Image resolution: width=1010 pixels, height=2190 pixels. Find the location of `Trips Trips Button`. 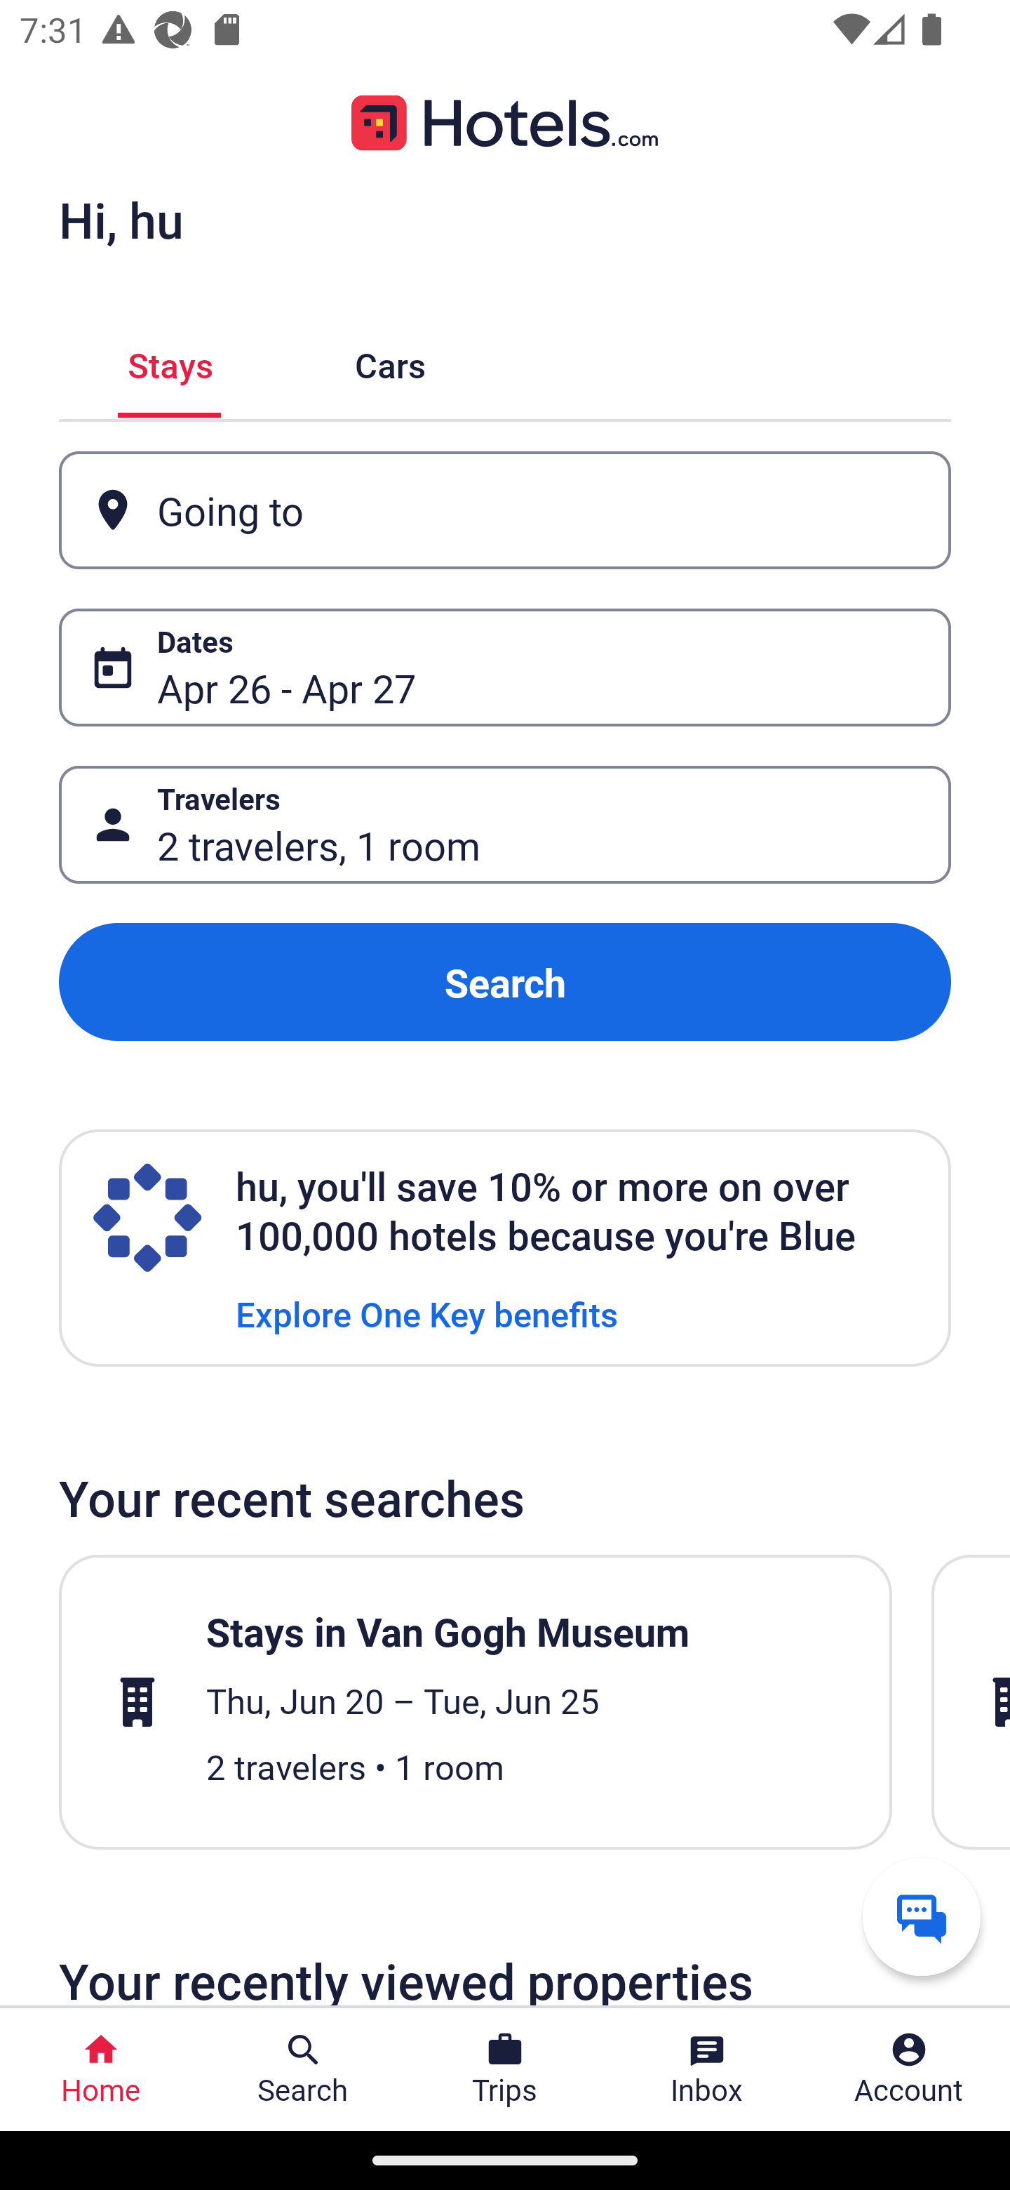

Trips Trips Button is located at coordinates (505, 2069).